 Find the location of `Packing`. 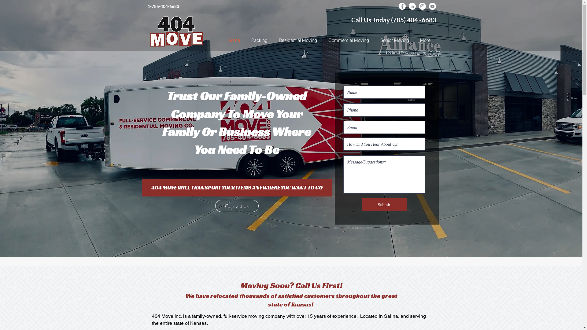

Packing is located at coordinates (260, 40).